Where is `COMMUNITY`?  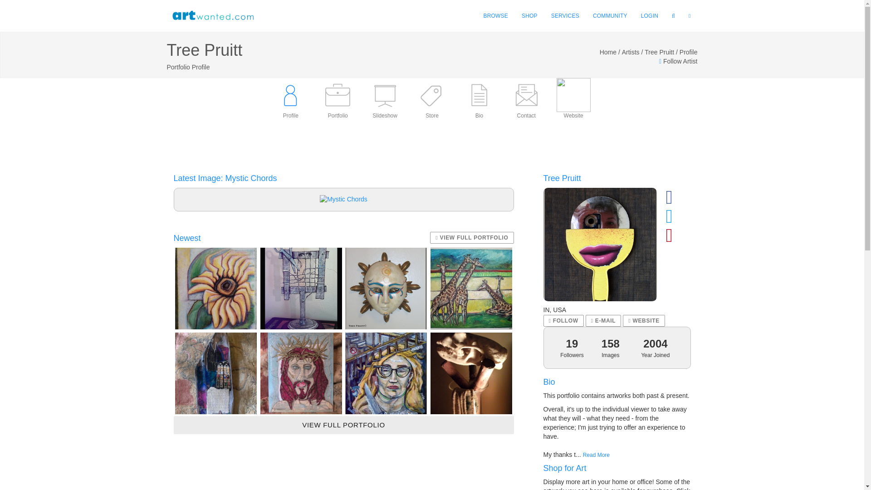
COMMUNITY is located at coordinates (610, 16).